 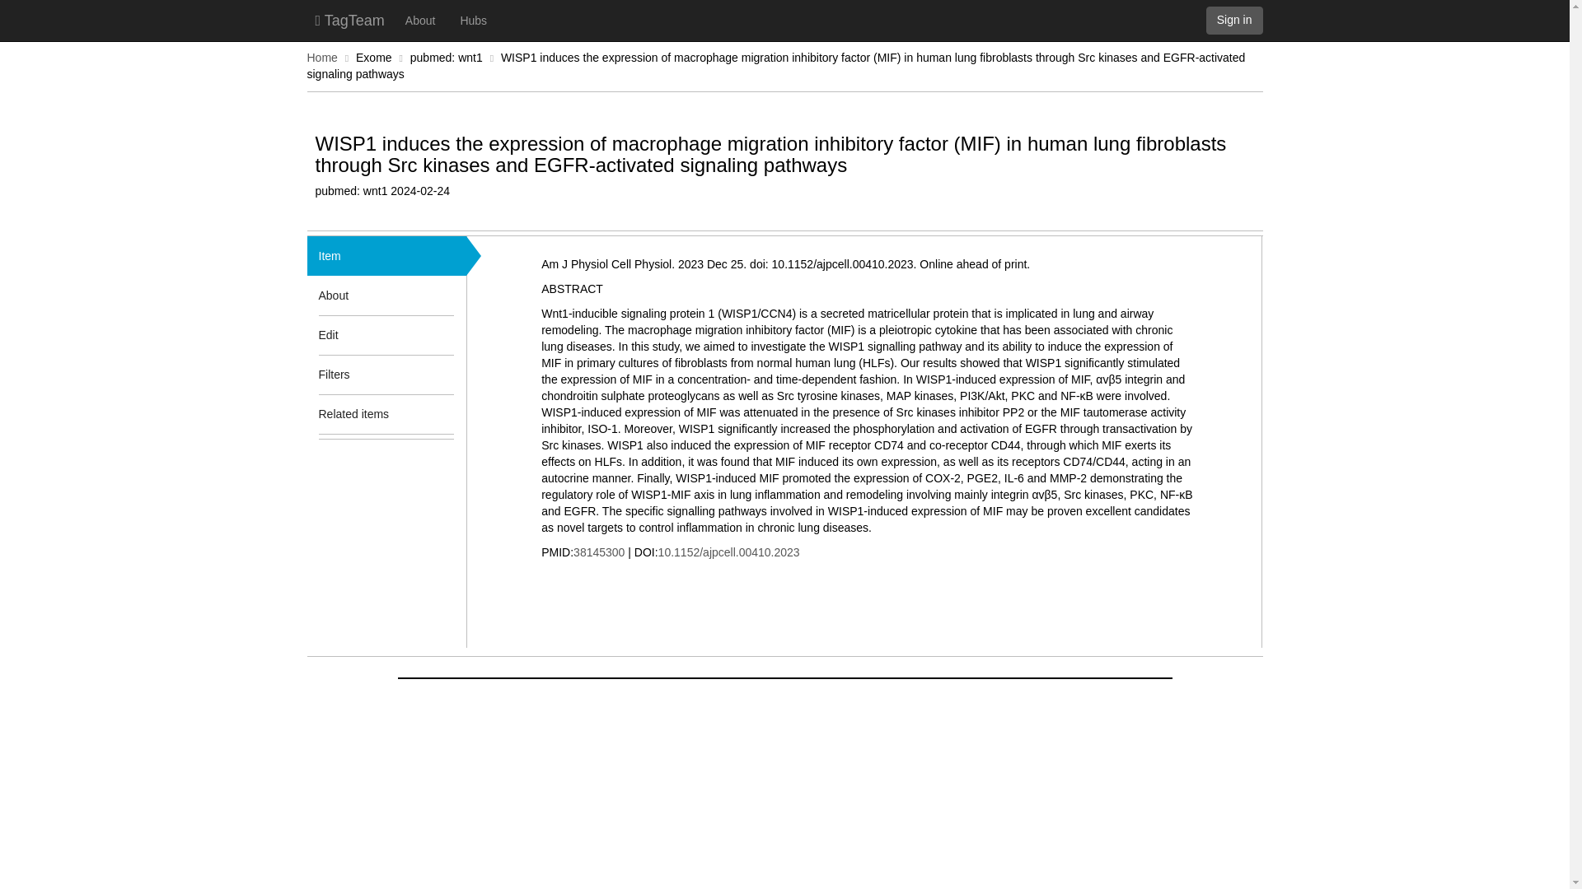 I want to click on Home, so click(x=321, y=57).